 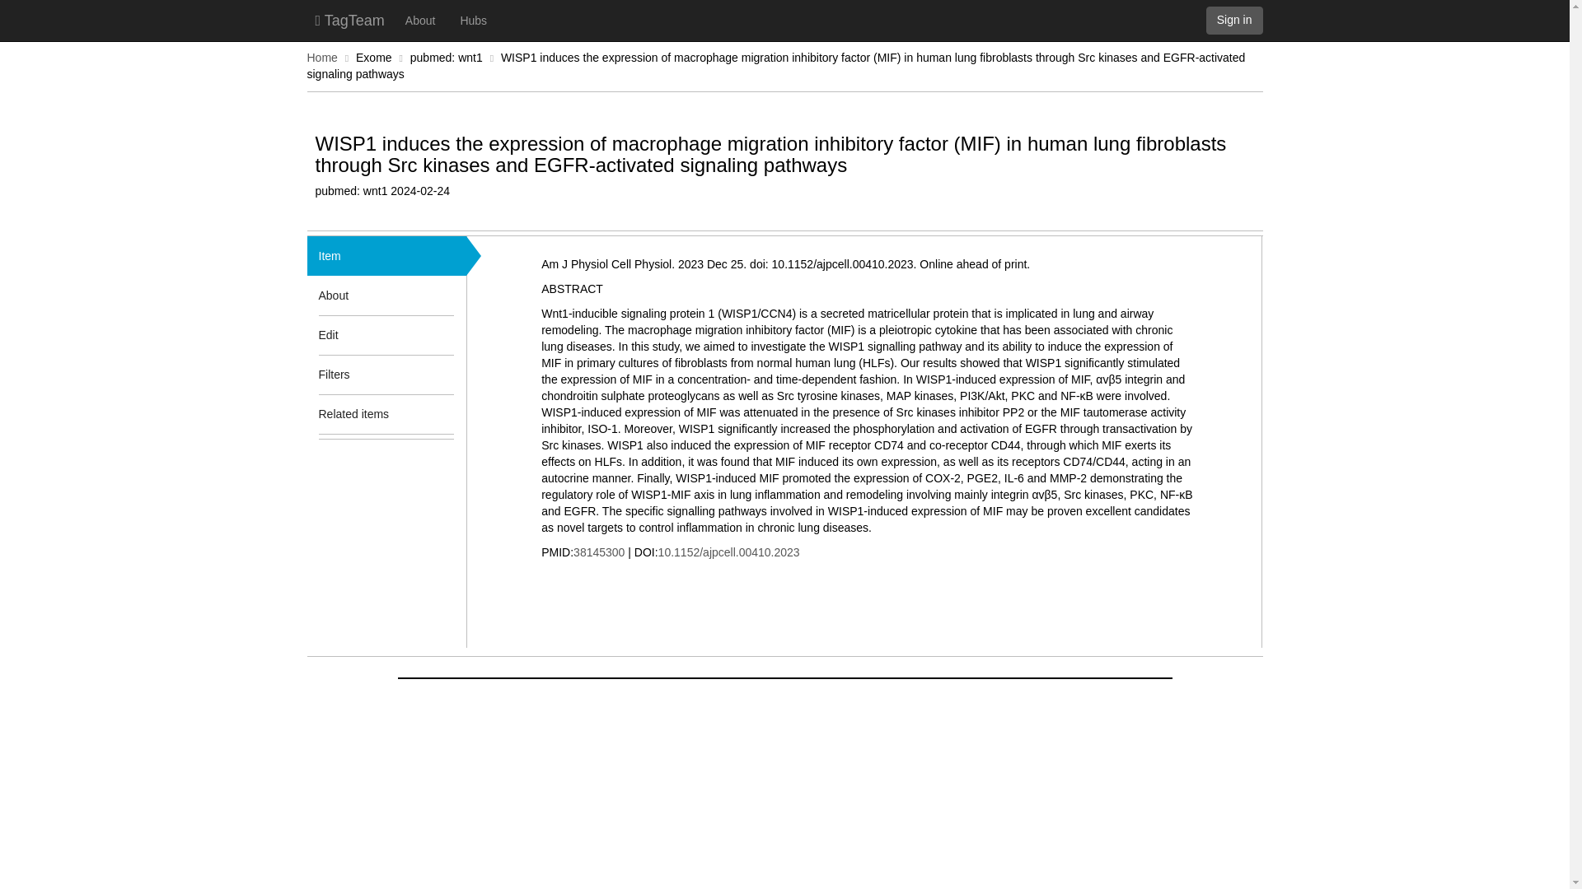 I want to click on Home, so click(x=321, y=57).